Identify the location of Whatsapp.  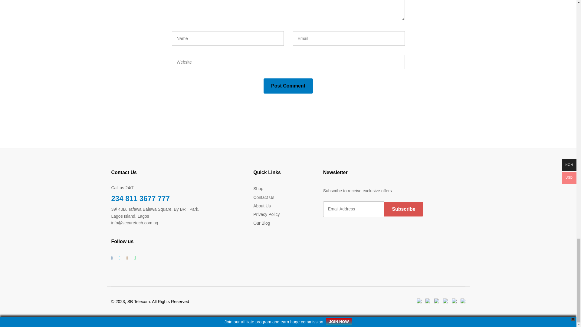
(135, 258).